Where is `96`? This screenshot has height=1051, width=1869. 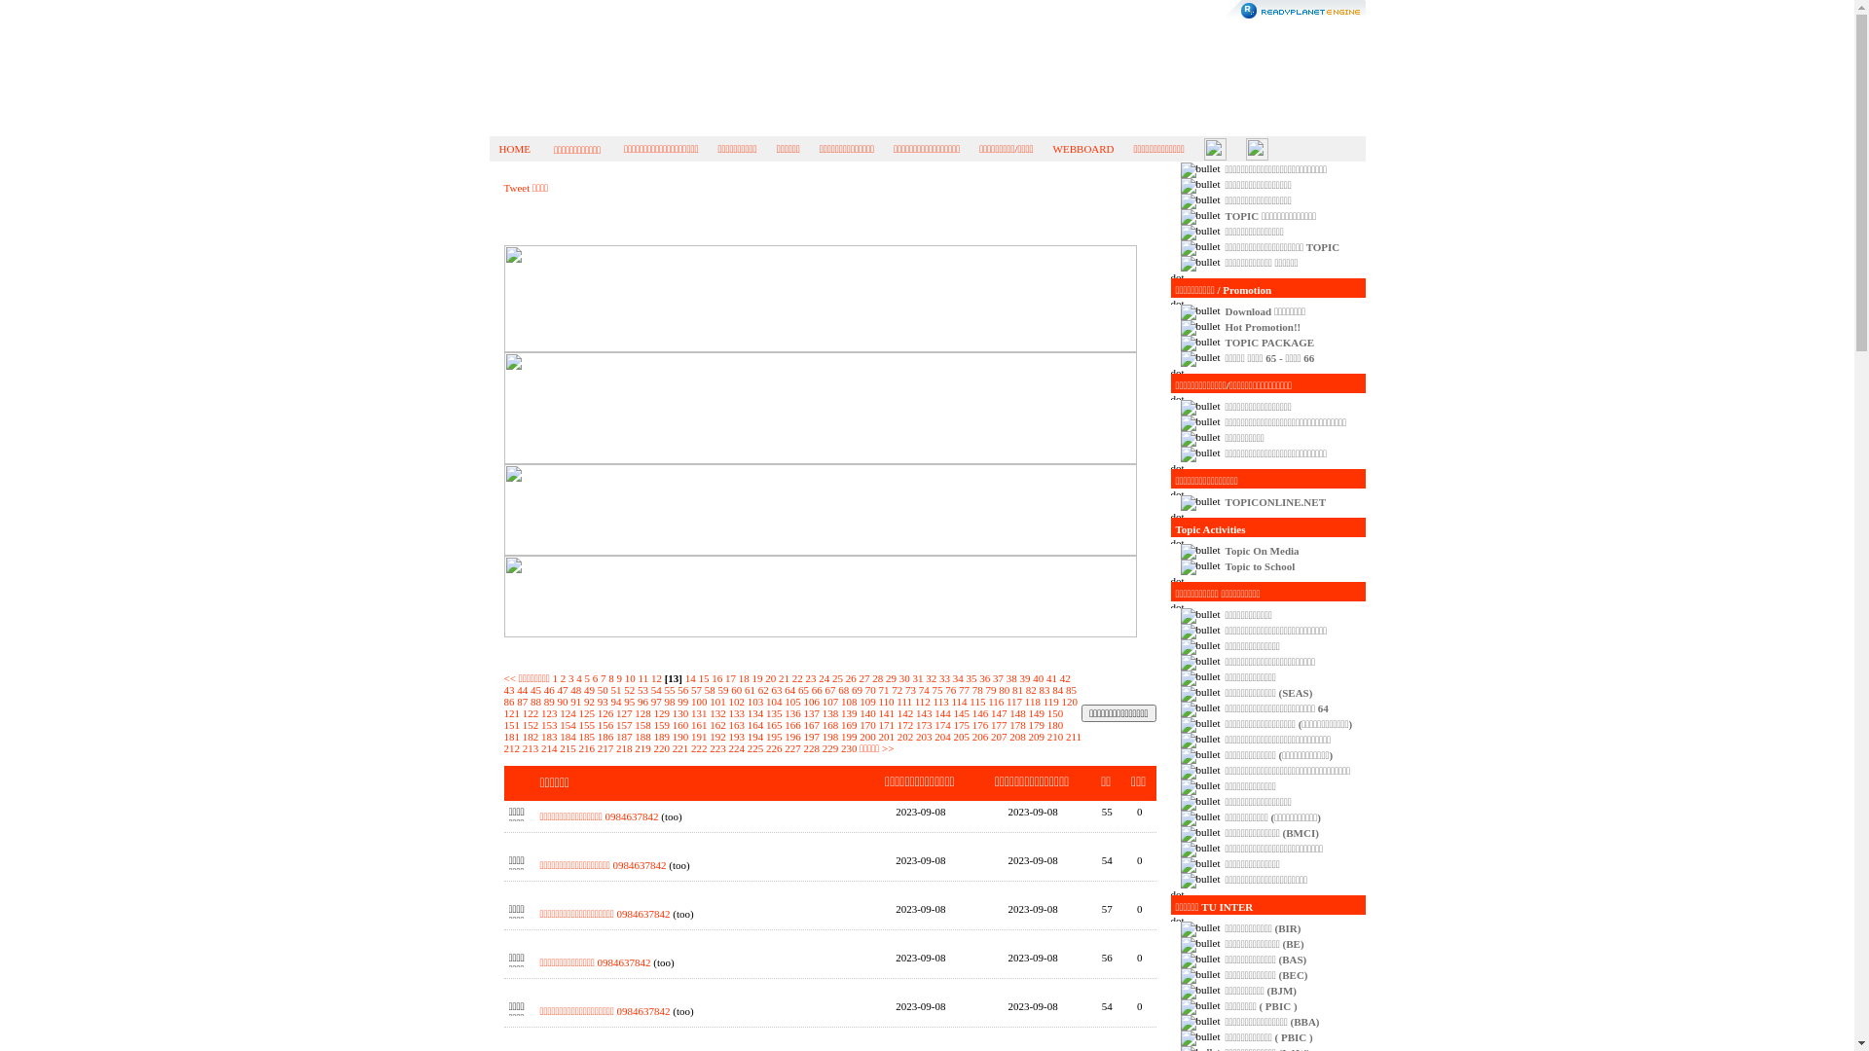
96 is located at coordinates (642, 702).